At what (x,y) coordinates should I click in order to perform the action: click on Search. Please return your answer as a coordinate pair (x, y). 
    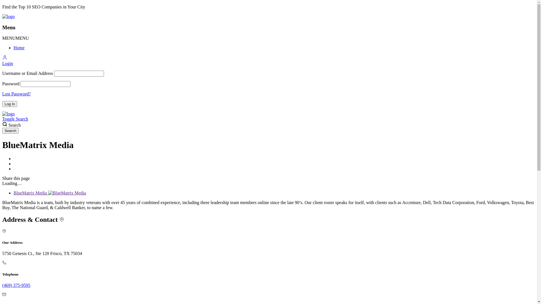
    Looking at the image, I should click on (10, 131).